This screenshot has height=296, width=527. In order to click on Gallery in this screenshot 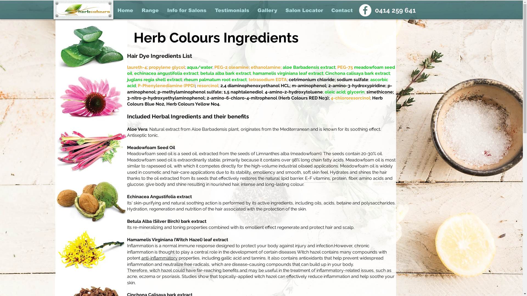, I will do `click(267, 10)`.